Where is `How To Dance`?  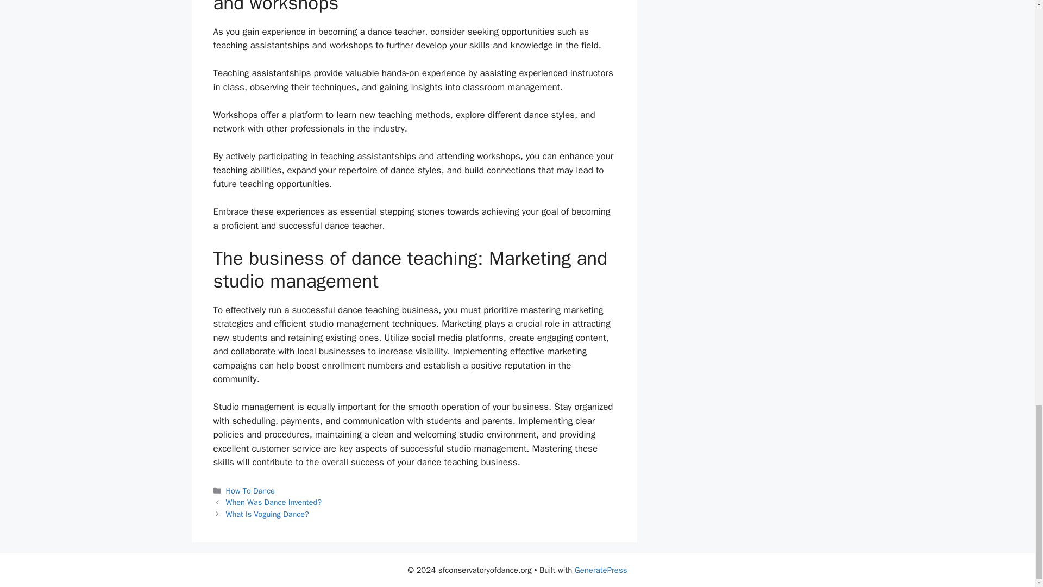 How To Dance is located at coordinates (250, 490).